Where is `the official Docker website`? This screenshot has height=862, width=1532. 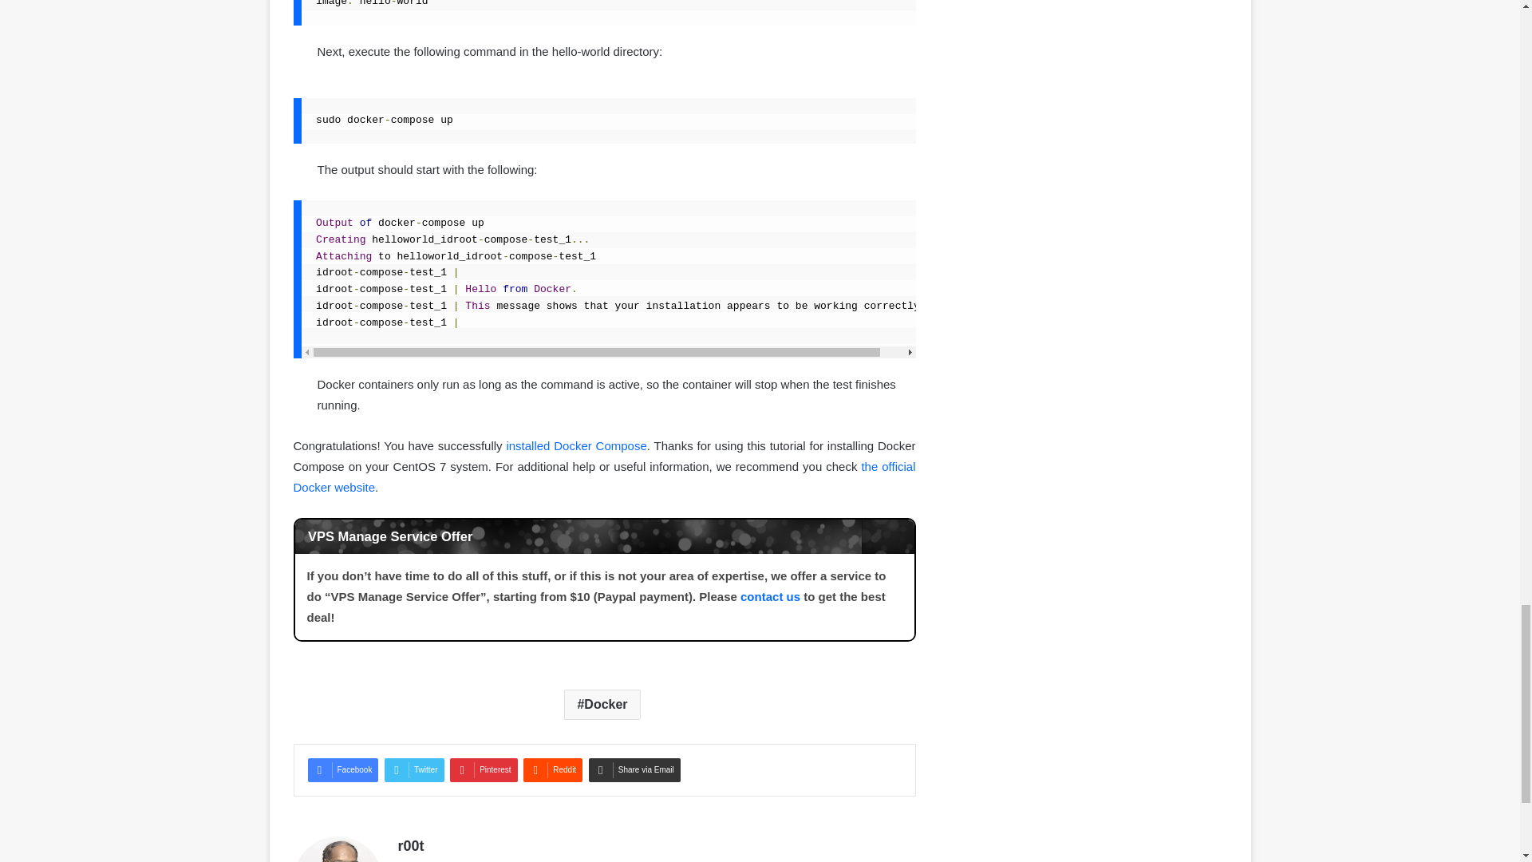 the official Docker website is located at coordinates (605, 476).